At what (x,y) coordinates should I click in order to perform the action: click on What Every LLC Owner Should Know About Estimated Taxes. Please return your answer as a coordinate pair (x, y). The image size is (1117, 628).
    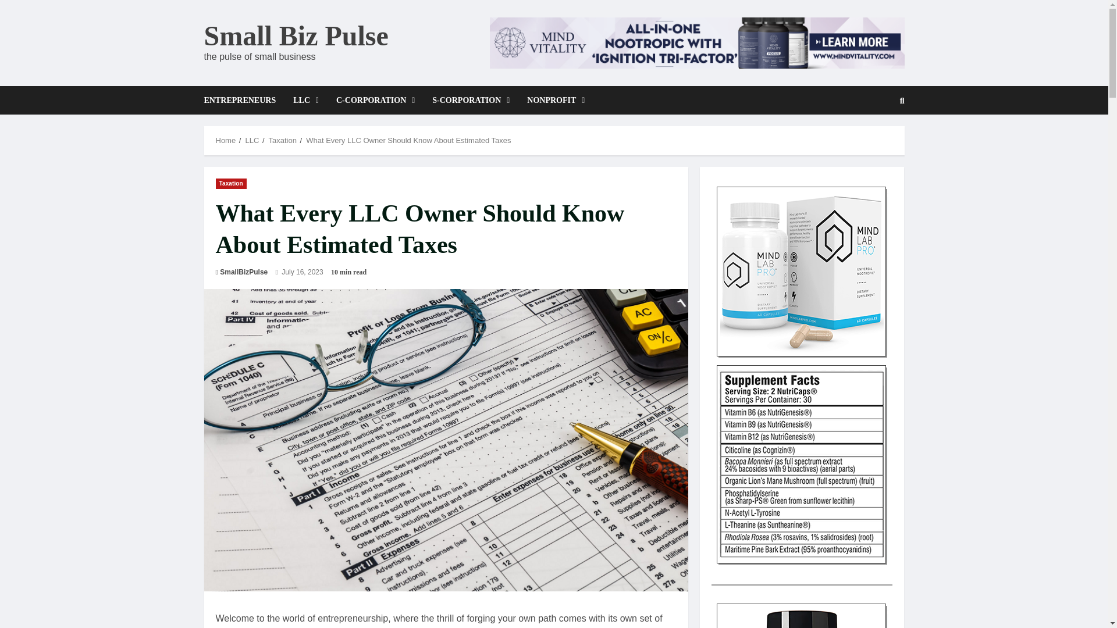
    Looking at the image, I should click on (408, 141).